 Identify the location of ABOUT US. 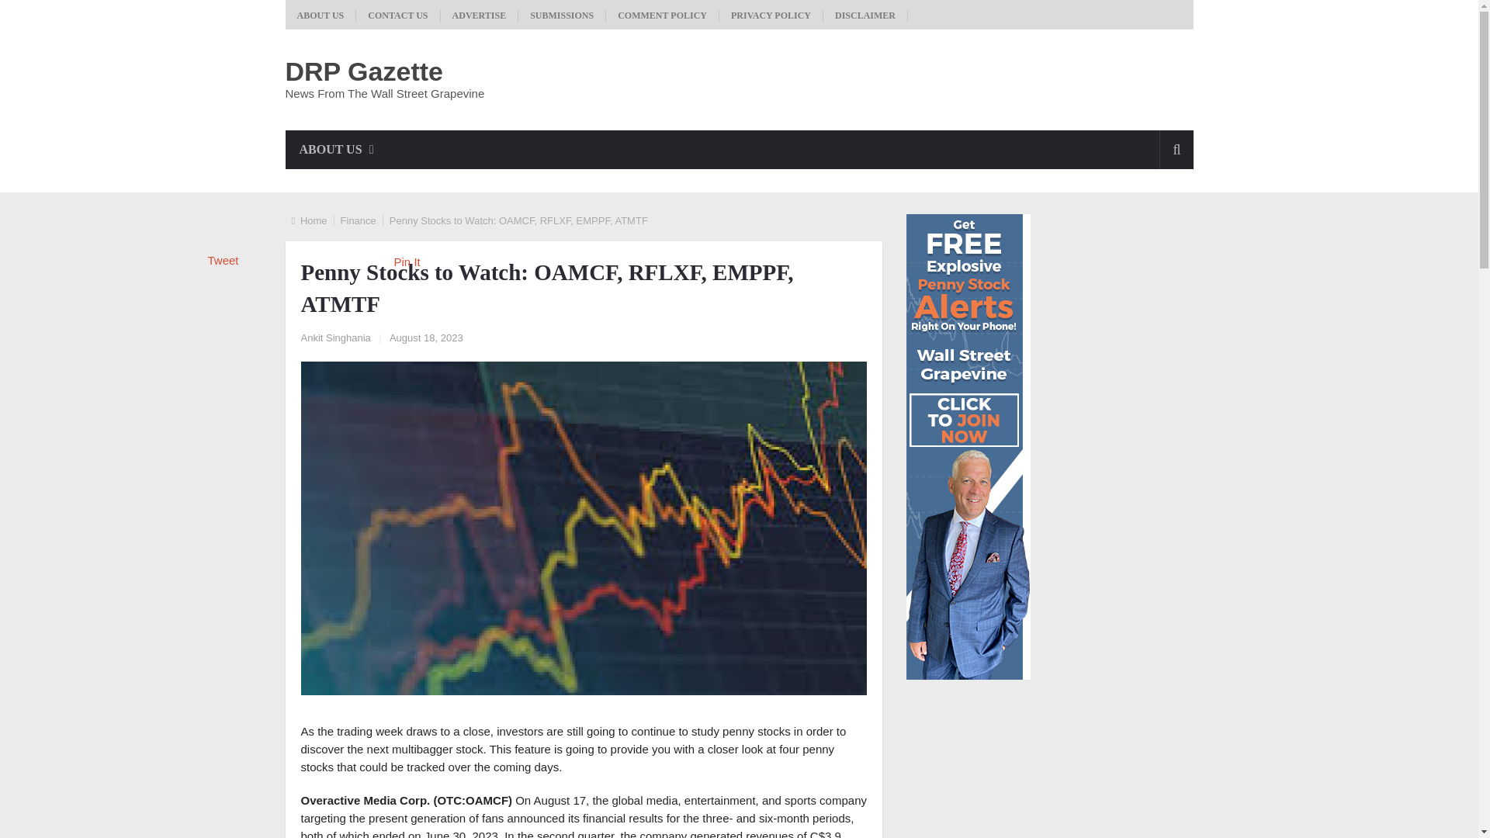
(337, 150).